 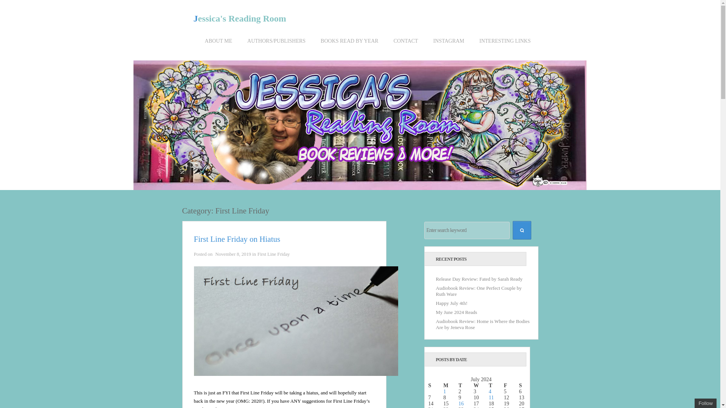 What do you see at coordinates (451, 303) in the screenshot?
I see `Happy July 4th!` at bounding box center [451, 303].